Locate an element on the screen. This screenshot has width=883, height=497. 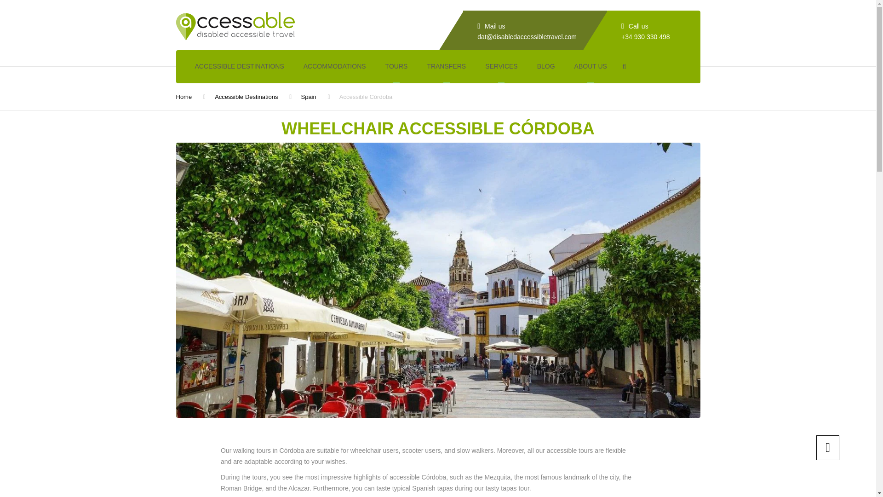
ABOUT US is located at coordinates (591, 67).